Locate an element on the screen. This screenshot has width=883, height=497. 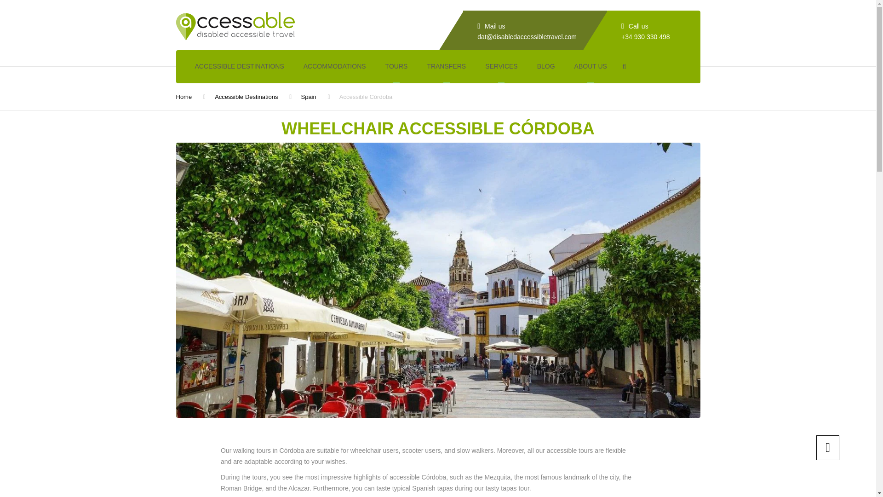
ABOUT US is located at coordinates (591, 67).